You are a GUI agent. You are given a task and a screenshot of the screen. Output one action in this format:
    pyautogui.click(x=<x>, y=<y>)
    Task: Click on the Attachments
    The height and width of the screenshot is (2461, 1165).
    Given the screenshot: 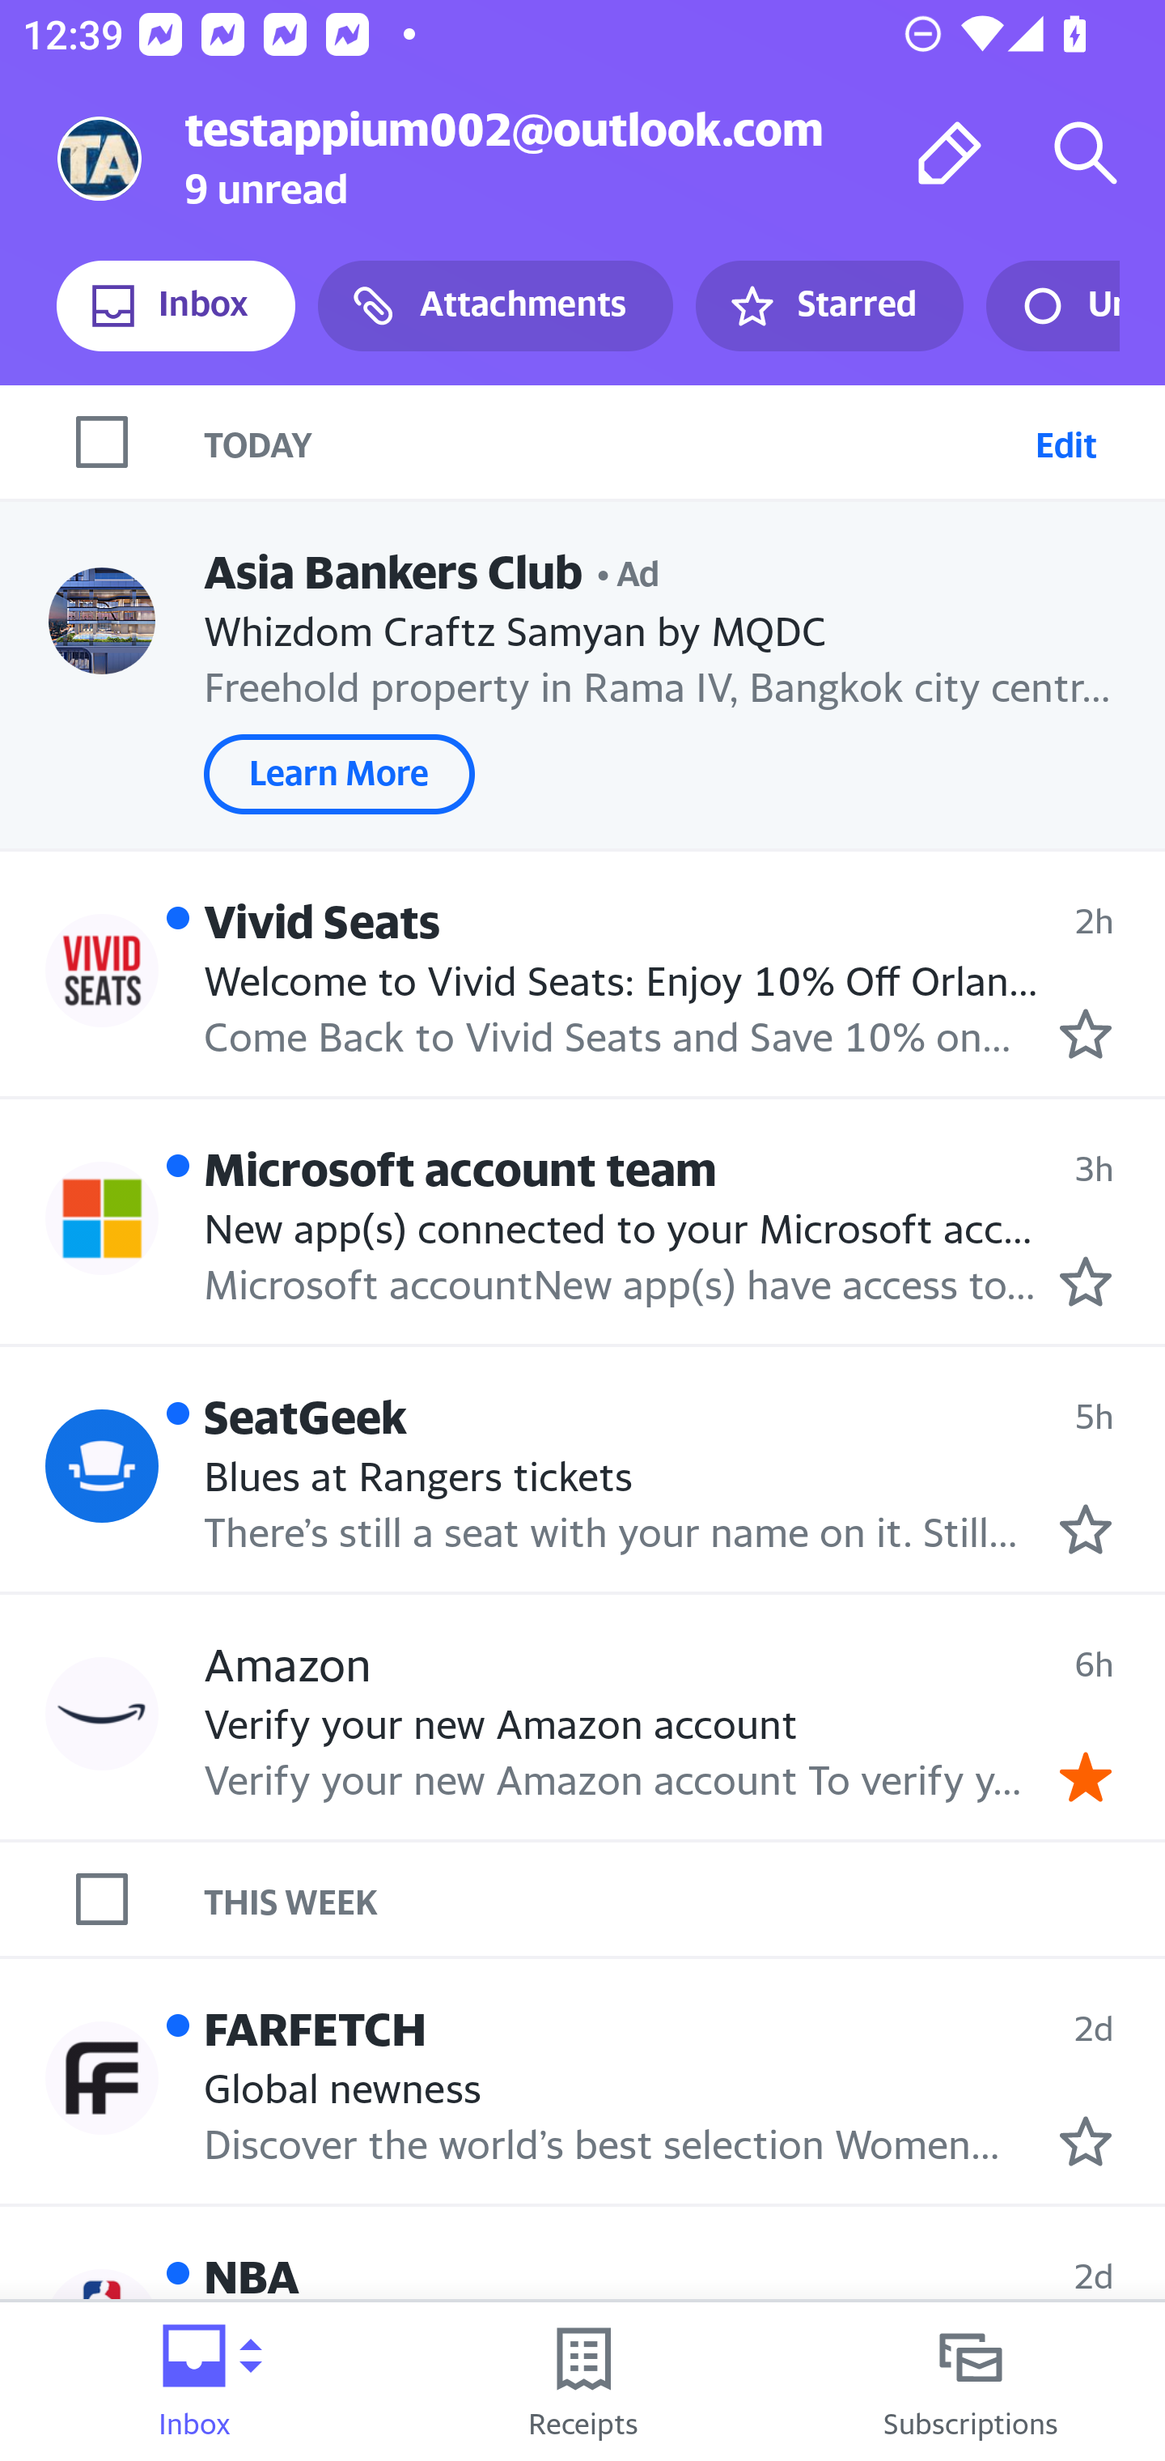 What is the action you would take?
    pyautogui.click(x=495, y=306)
    